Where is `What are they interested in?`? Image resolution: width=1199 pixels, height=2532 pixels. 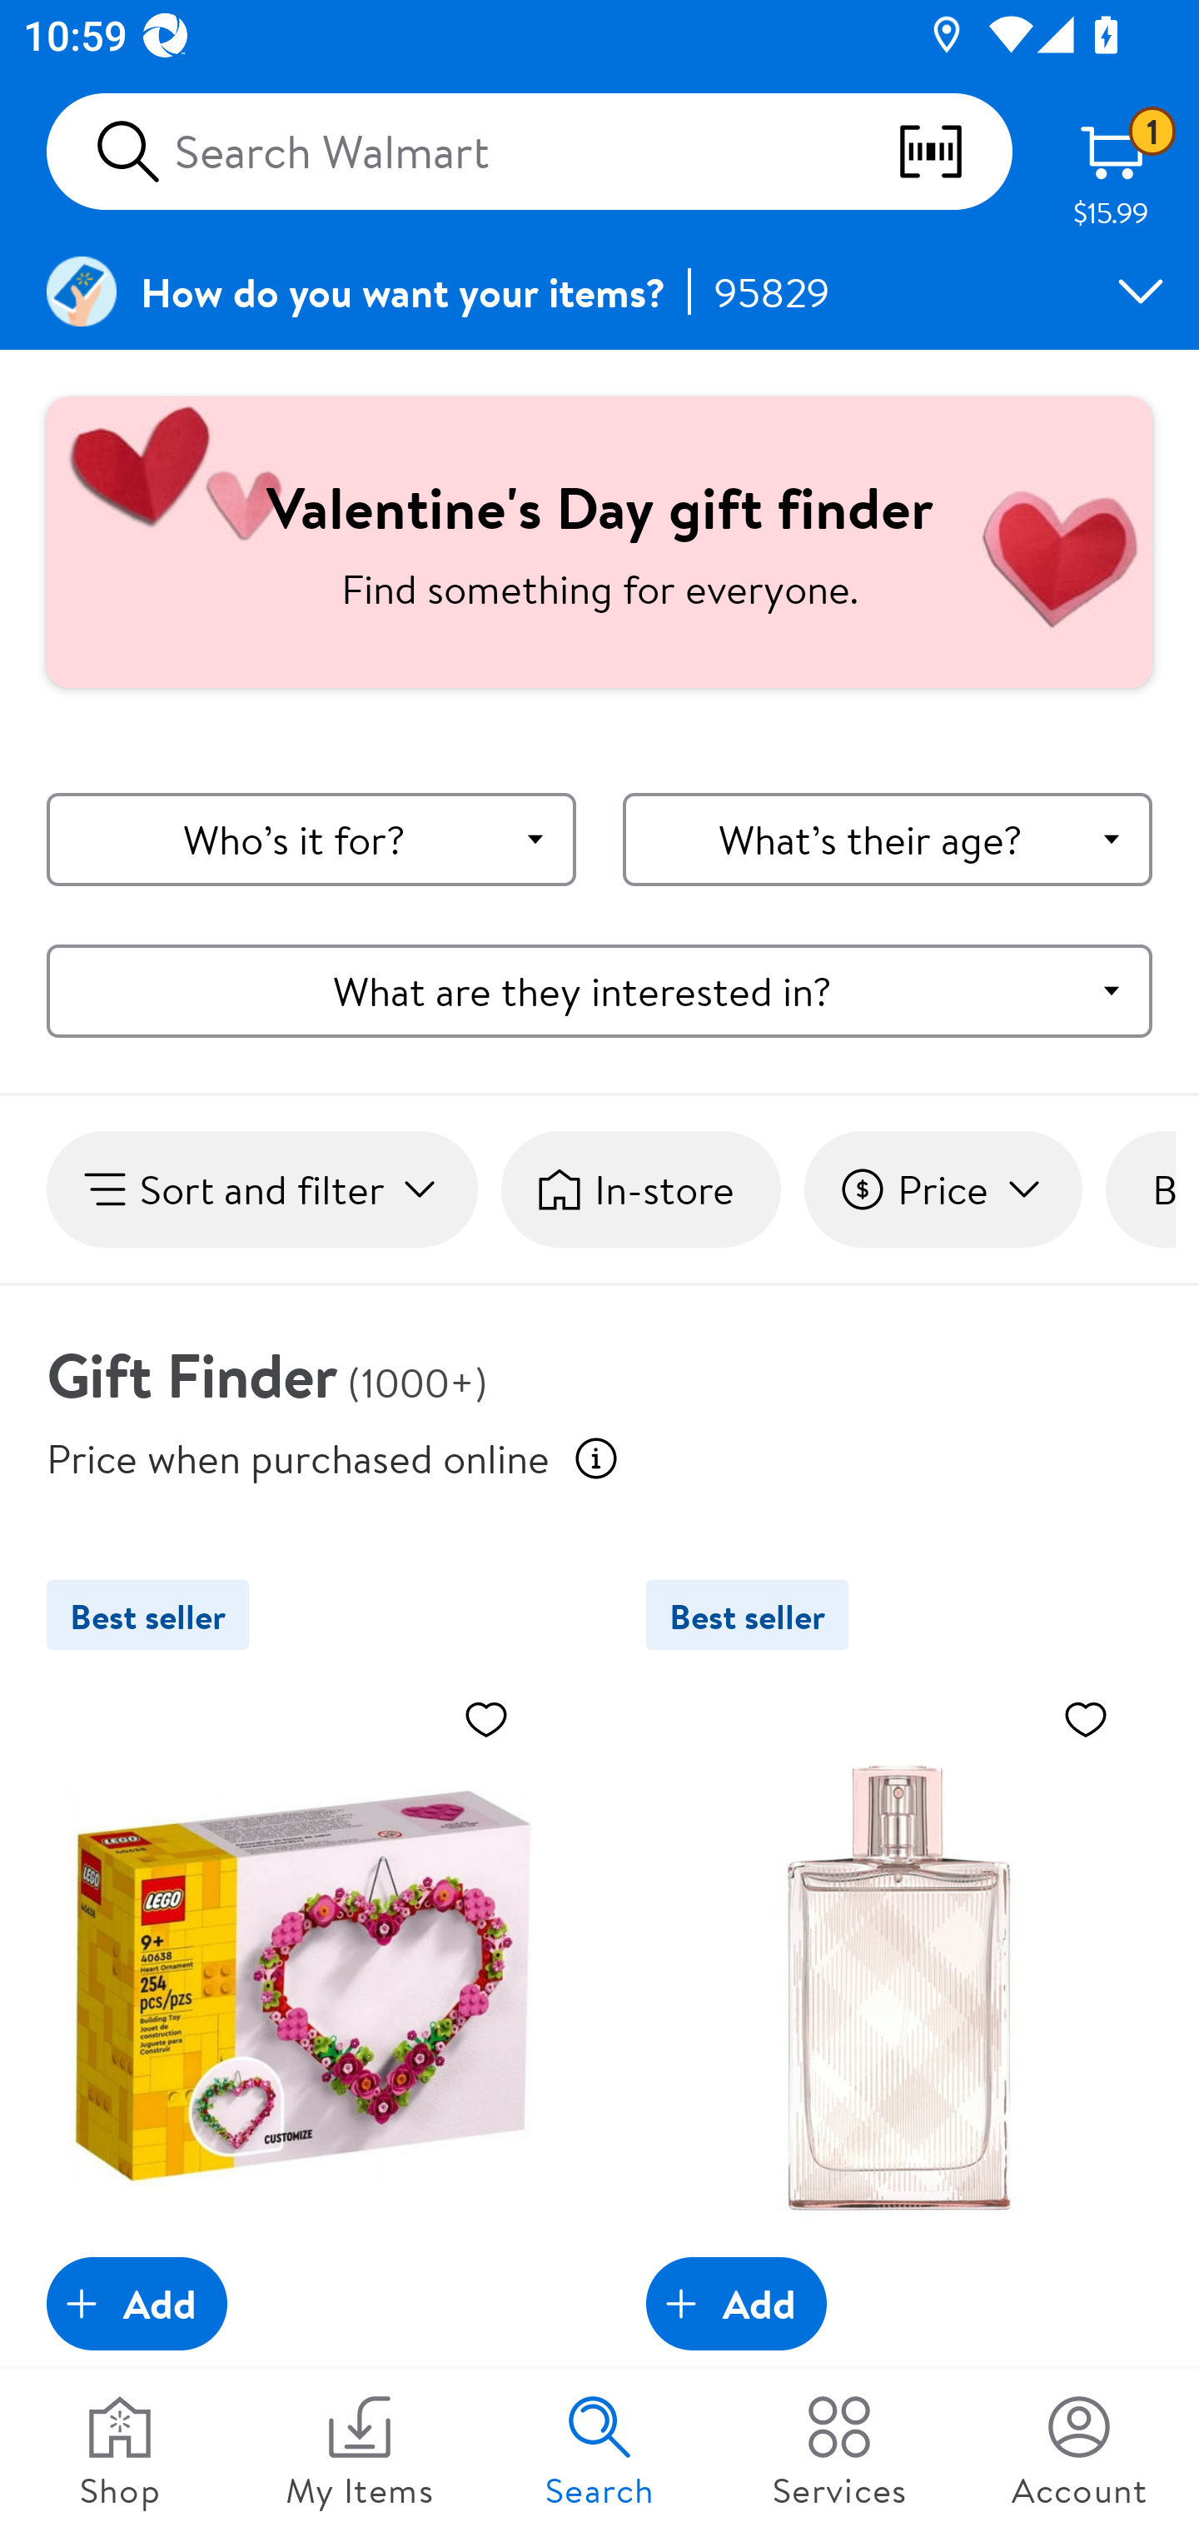 What are they interested in? is located at coordinates (599, 989).